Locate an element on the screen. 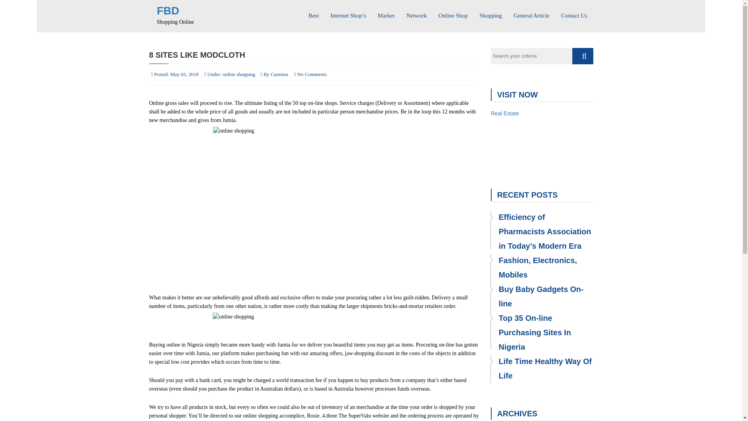  Best is located at coordinates (314, 12).